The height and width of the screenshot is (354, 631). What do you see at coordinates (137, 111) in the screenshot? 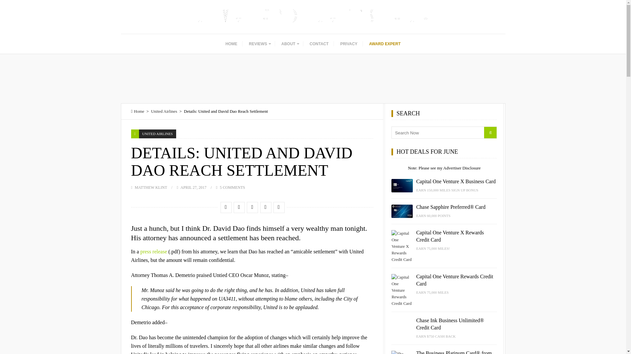
I see `Home` at bounding box center [137, 111].